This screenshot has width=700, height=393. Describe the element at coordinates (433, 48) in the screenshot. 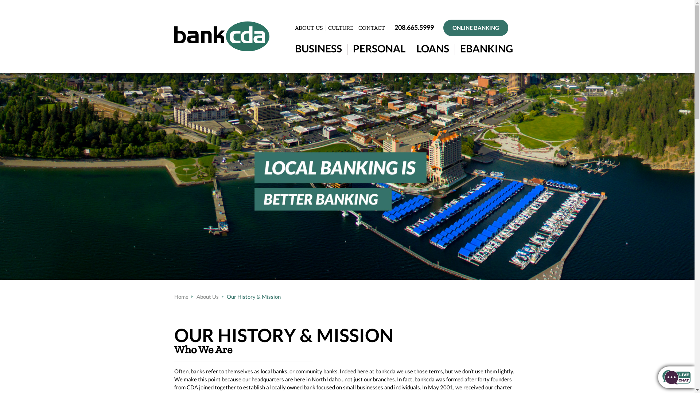

I see `LOANS` at that location.